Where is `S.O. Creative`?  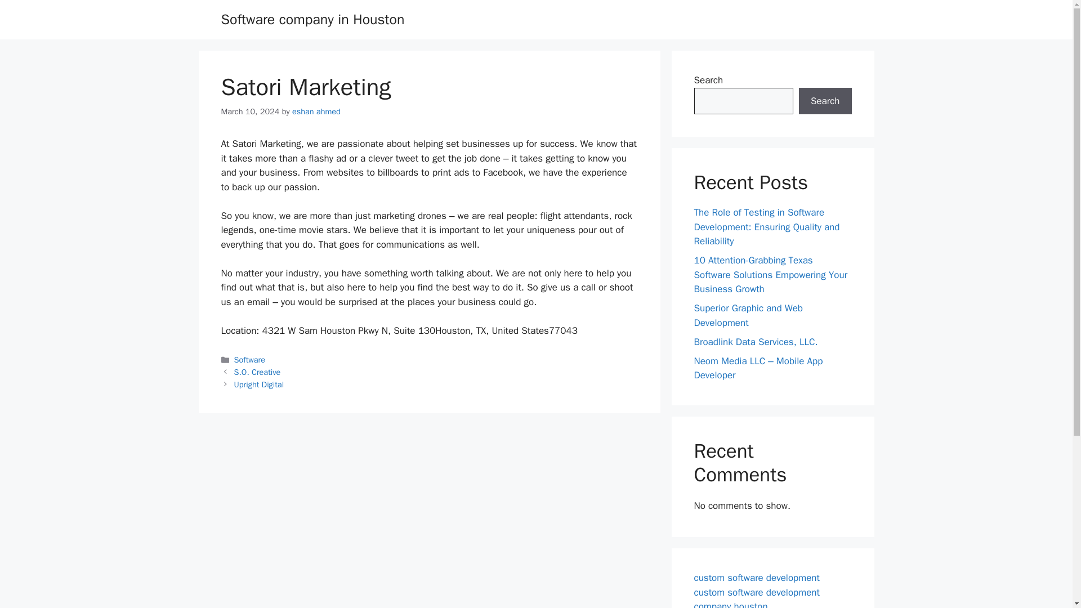
S.O. Creative is located at coordinates (258, 372).